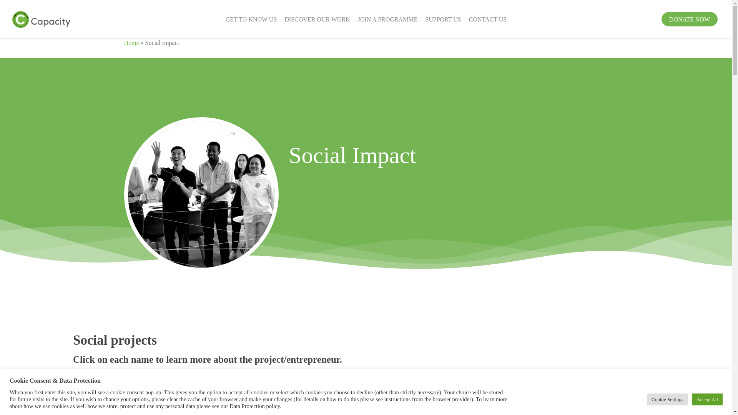 This screenshot has width=738, height=415. I want to click on DISCOVER OUR WORK, so click(317, 19).